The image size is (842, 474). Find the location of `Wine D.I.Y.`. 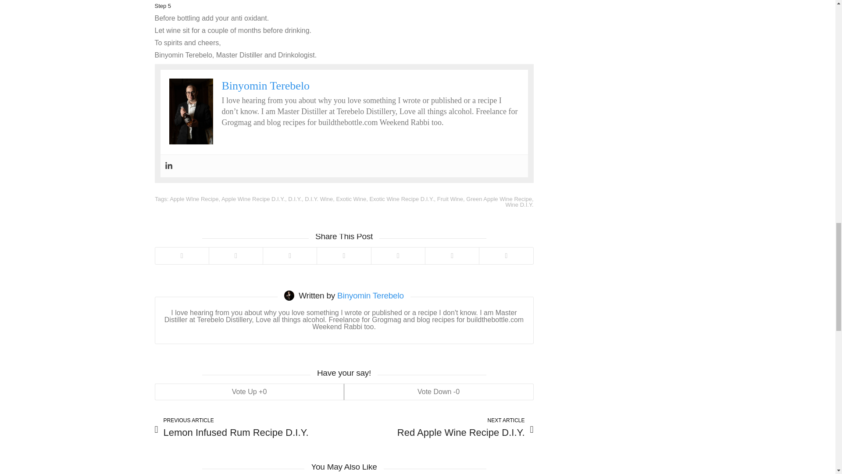

Wine D.I.Y. is located at coordinates (519, 205).